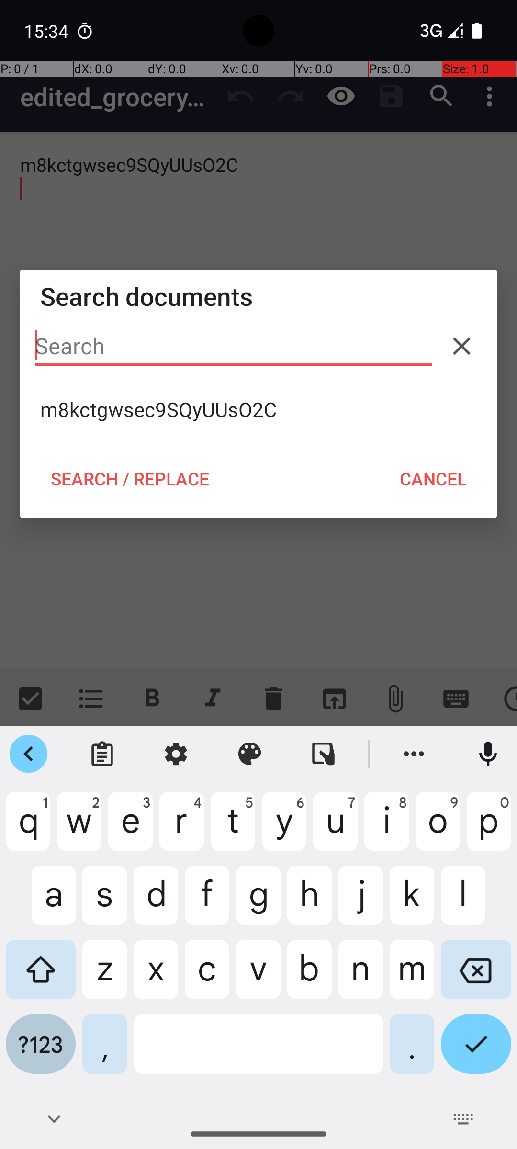  Describe the element at coordinates (258, 409) in the screenshot. I see `m8kctgwsec9SQyUUsO2C` at that location.